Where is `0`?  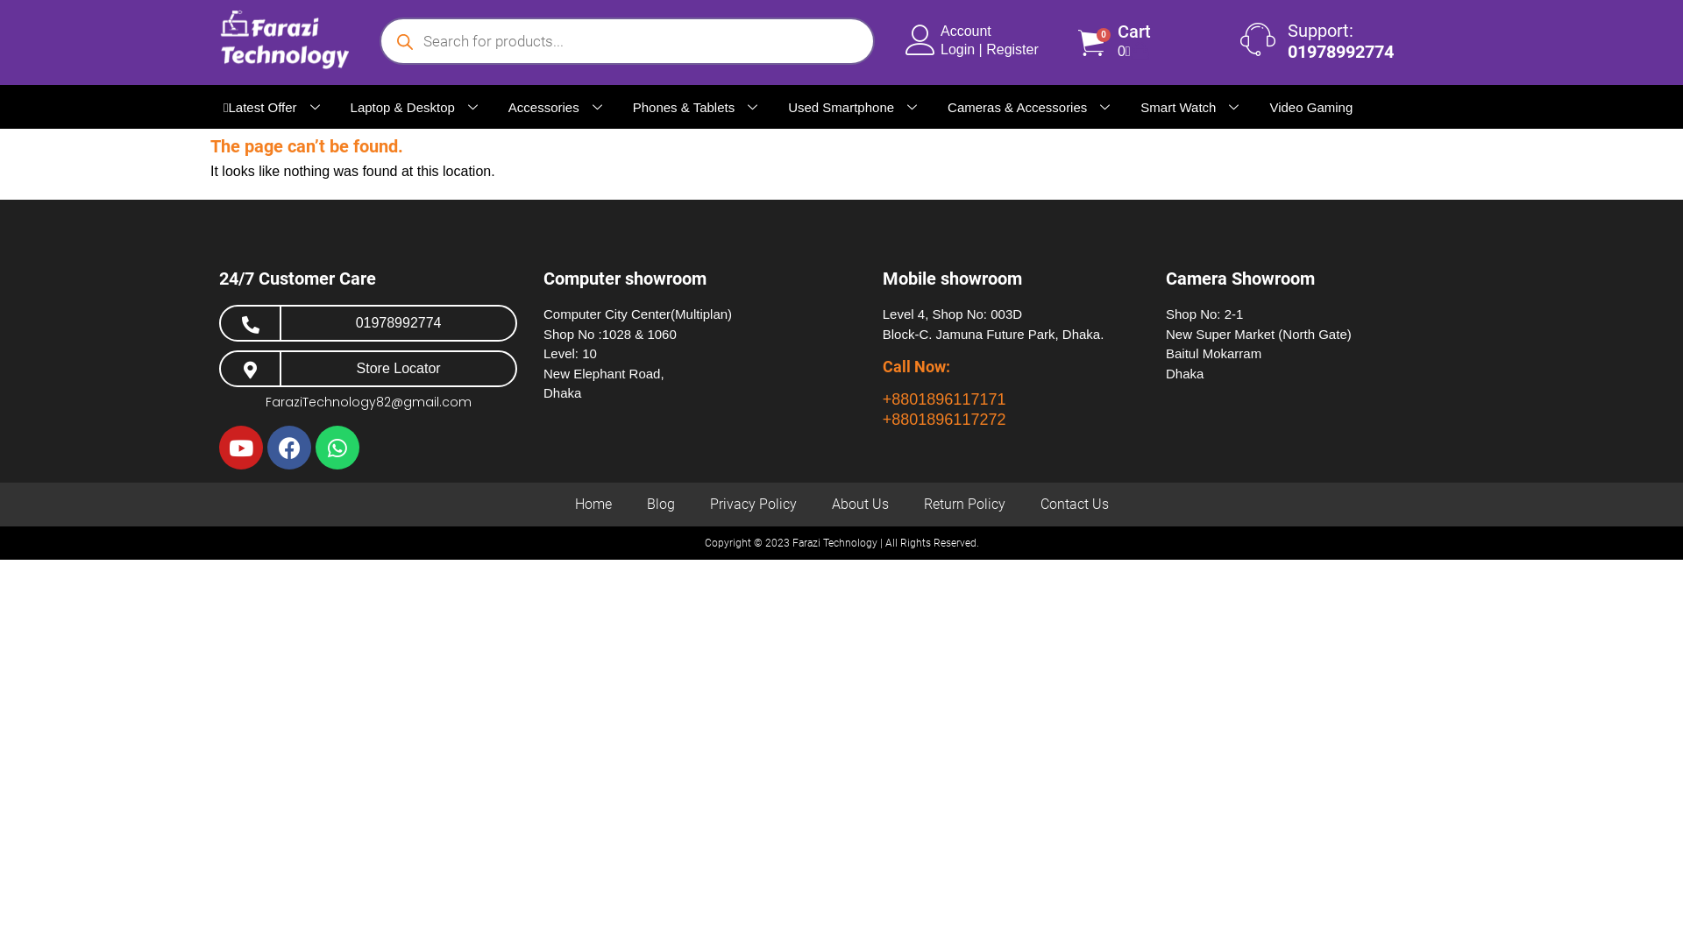
0 is located at coordinates (1091, 43).